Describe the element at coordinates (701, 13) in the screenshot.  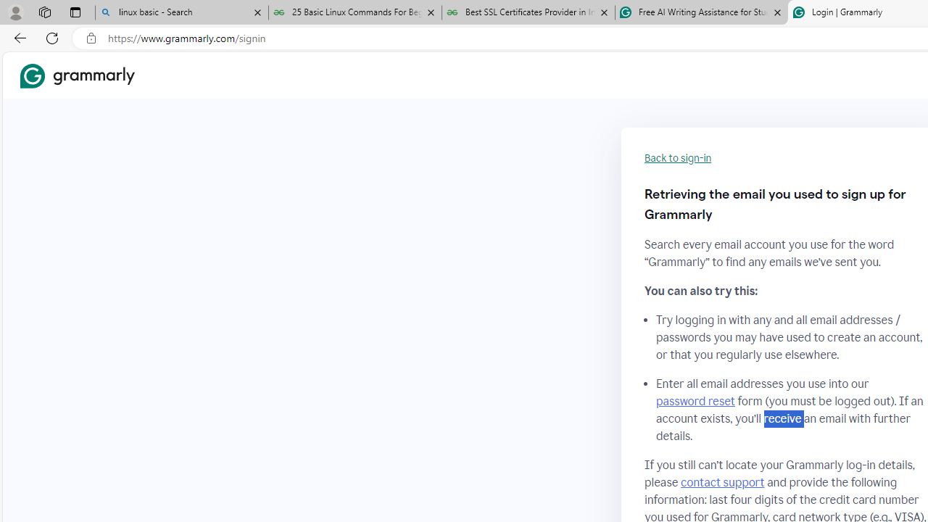
I see `Free AI Writing Assistance for Students | Grammarly` at that location.